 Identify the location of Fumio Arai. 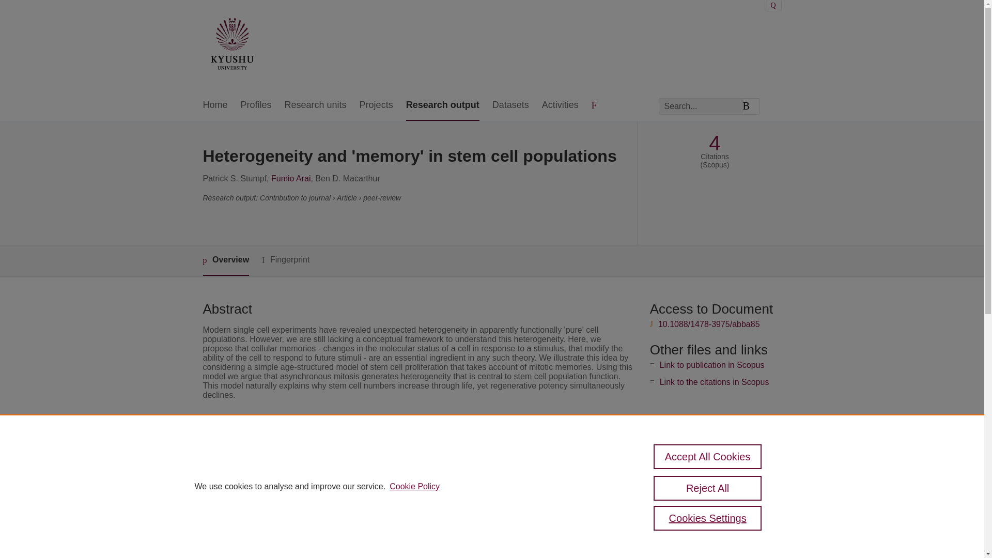
(290, 178).